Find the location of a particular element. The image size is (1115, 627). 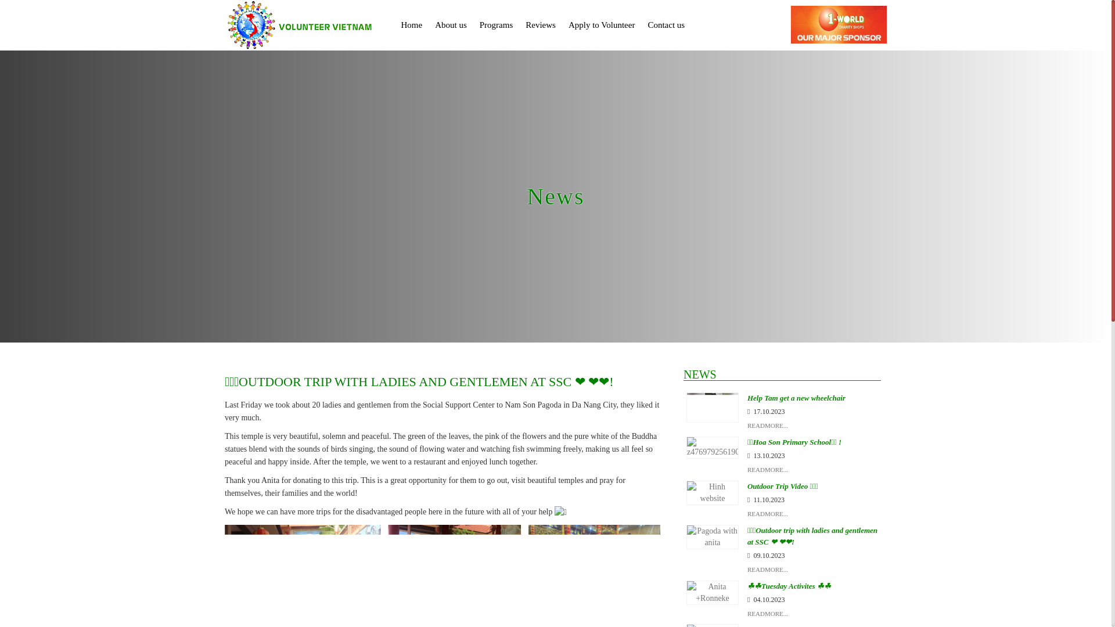

READMORE... is located at coordinates (768, 517).